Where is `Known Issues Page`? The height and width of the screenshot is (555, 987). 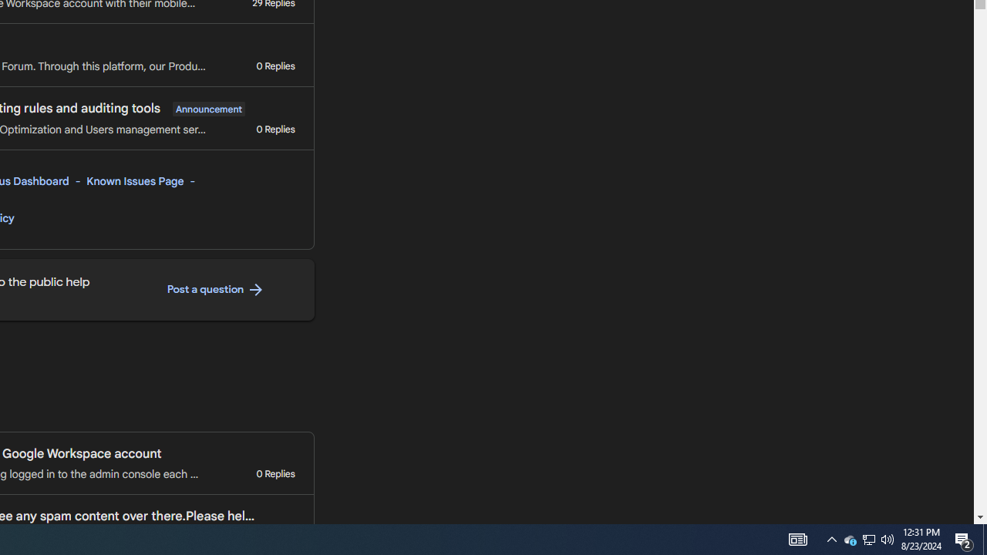 Known Issues Page is located at coordinates (136, 181).